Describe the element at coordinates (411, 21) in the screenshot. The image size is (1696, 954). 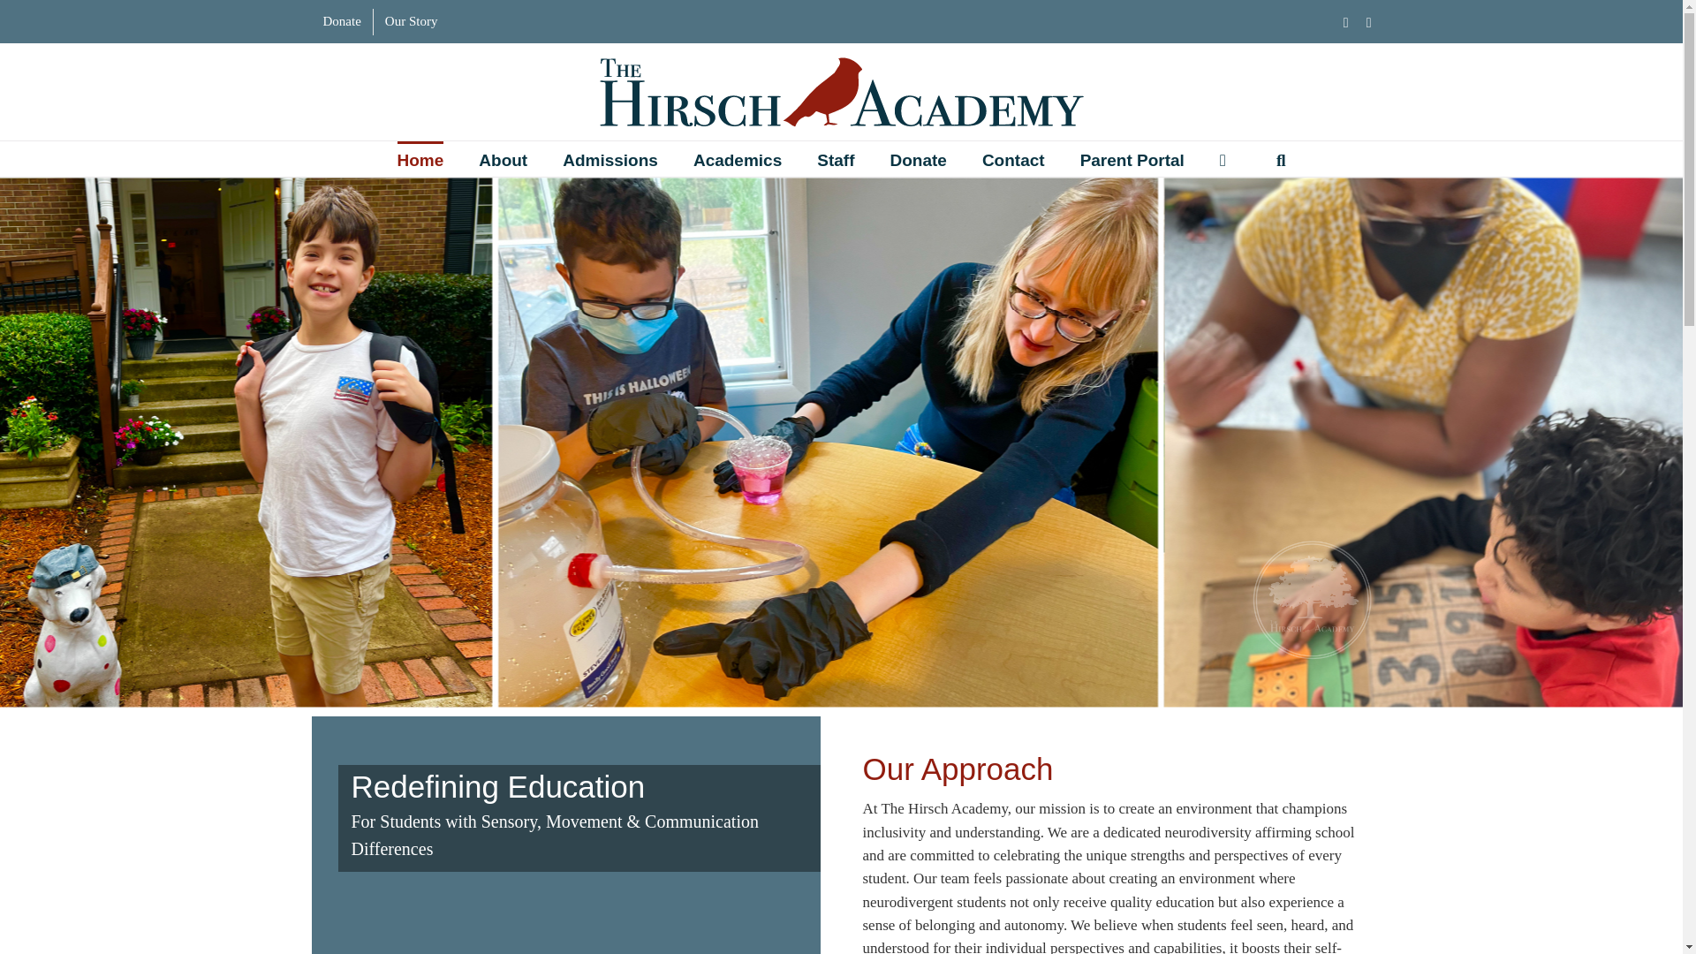
I see `Our Story` at that location.